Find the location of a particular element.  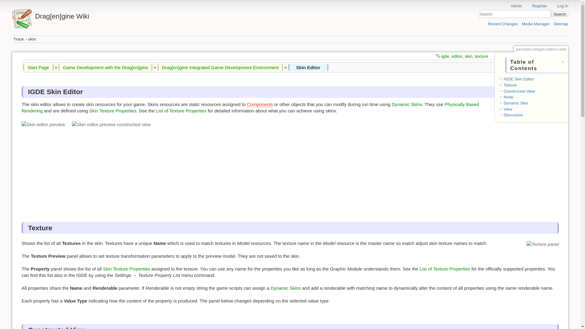

Register is located at coordinates (536, 6).